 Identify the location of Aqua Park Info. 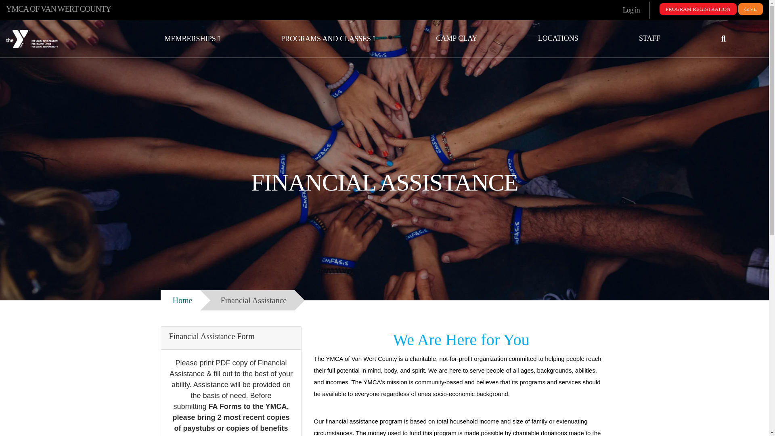
(456, 38).